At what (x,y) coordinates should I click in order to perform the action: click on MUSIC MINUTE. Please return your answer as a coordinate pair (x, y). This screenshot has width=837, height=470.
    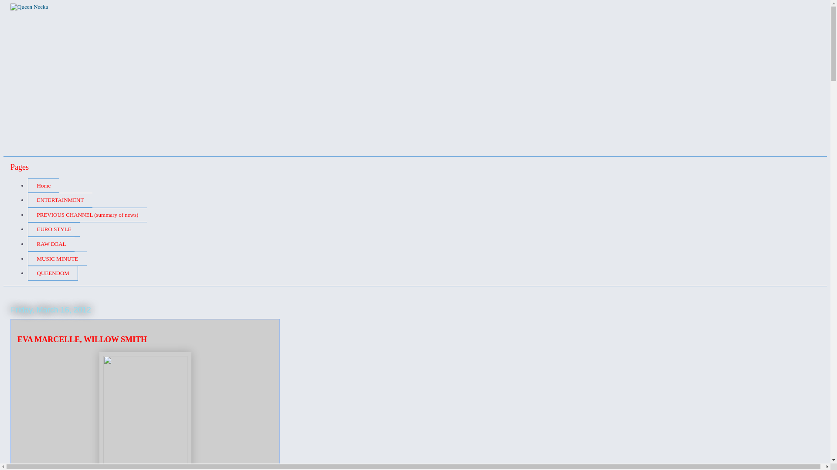
    Looking at the image, I should click on (57, 258).